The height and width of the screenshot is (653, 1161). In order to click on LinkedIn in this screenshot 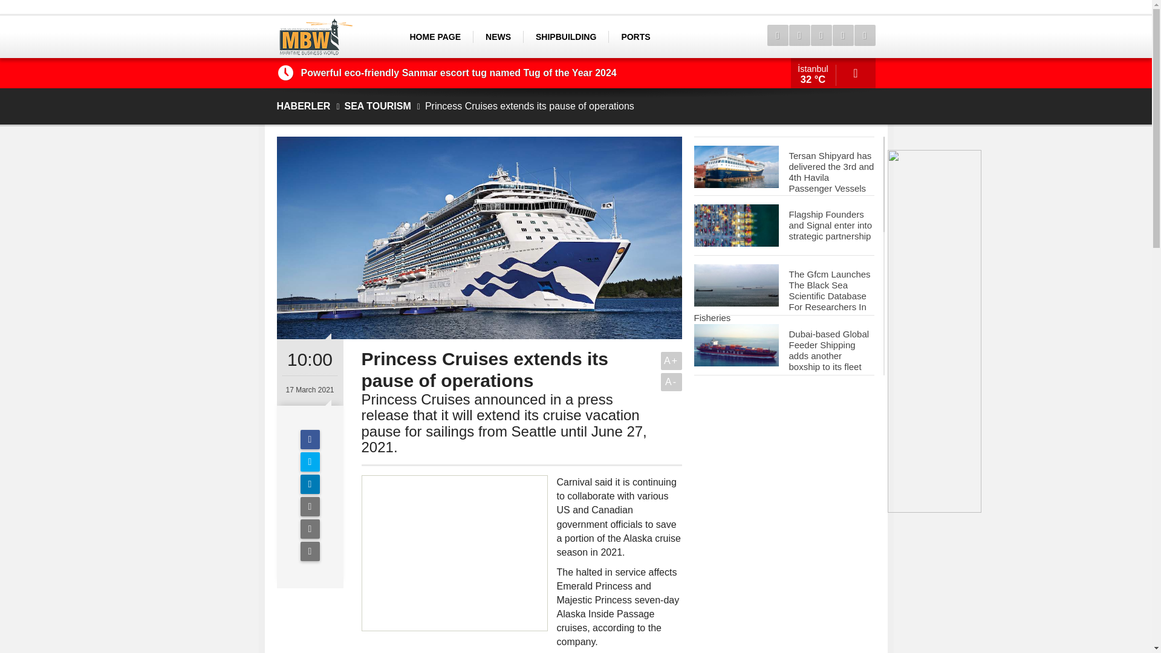, I will do `click(310, 484)`.